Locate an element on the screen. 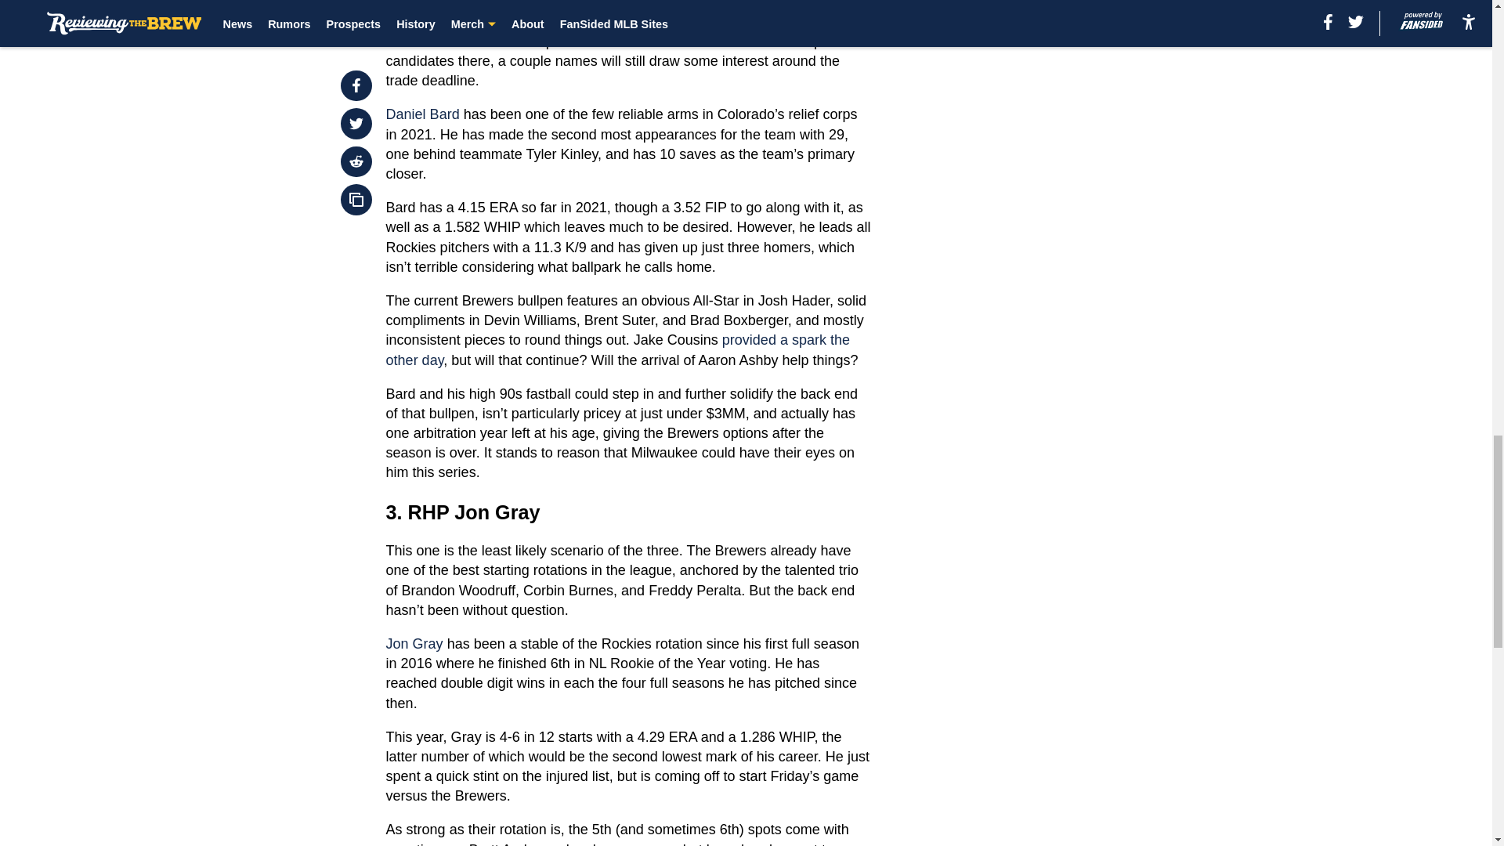 Image resolution: width=1504 pixels, height=846 pixels. Daniel Bard is located at coordinates (423, 114).